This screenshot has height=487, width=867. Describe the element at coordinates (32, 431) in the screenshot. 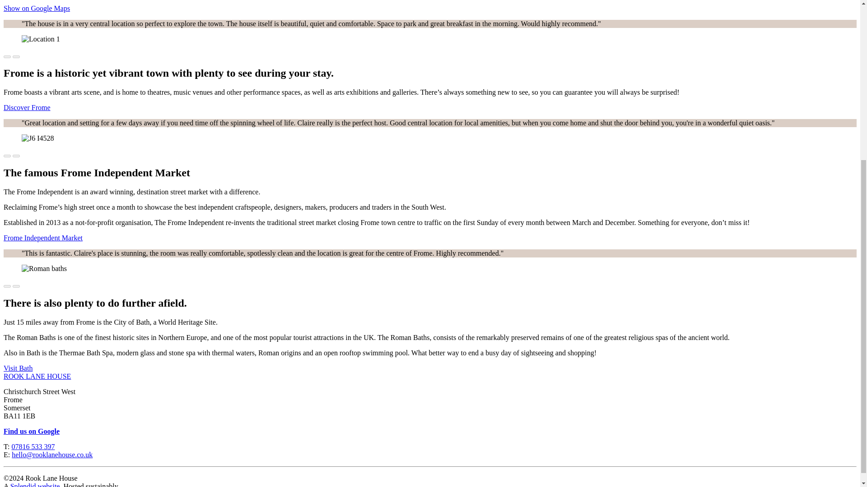

I see `Find us on Google` at that location.